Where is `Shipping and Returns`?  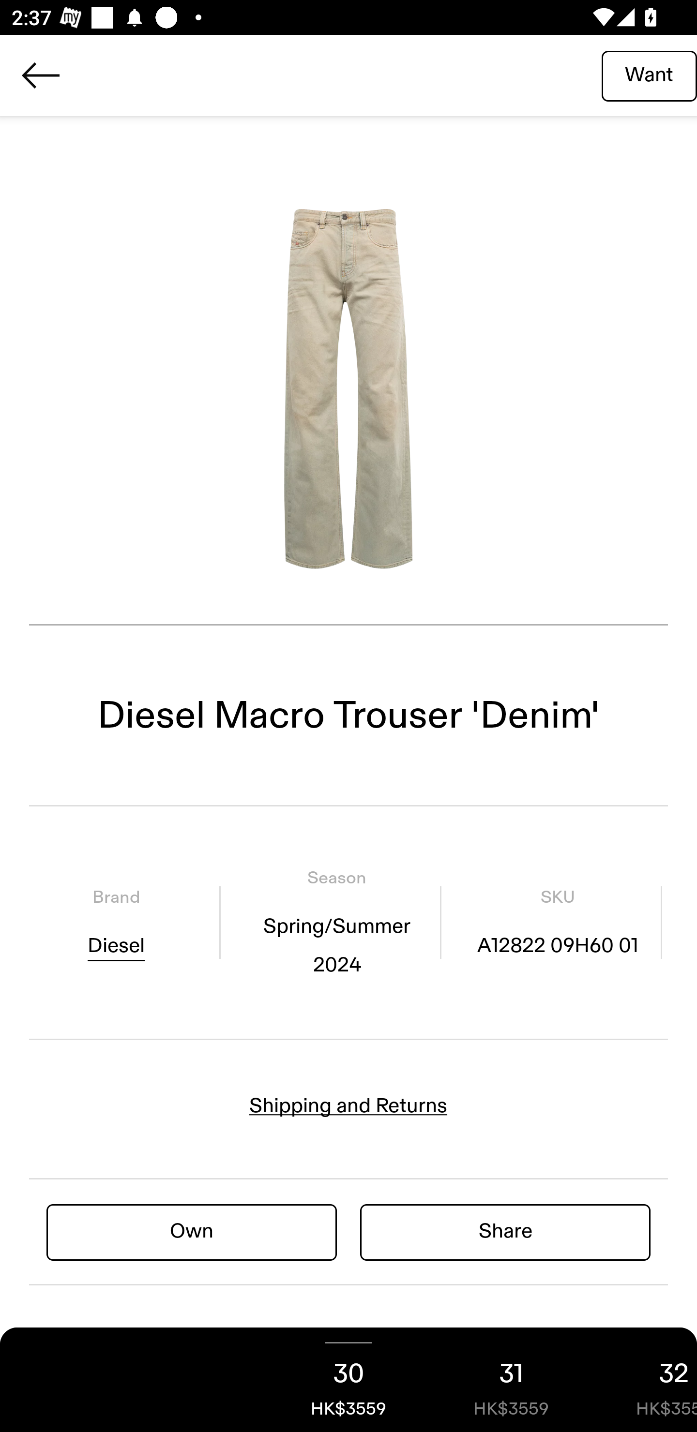
Shipping and Returns is located at coordinates (348, 1106).